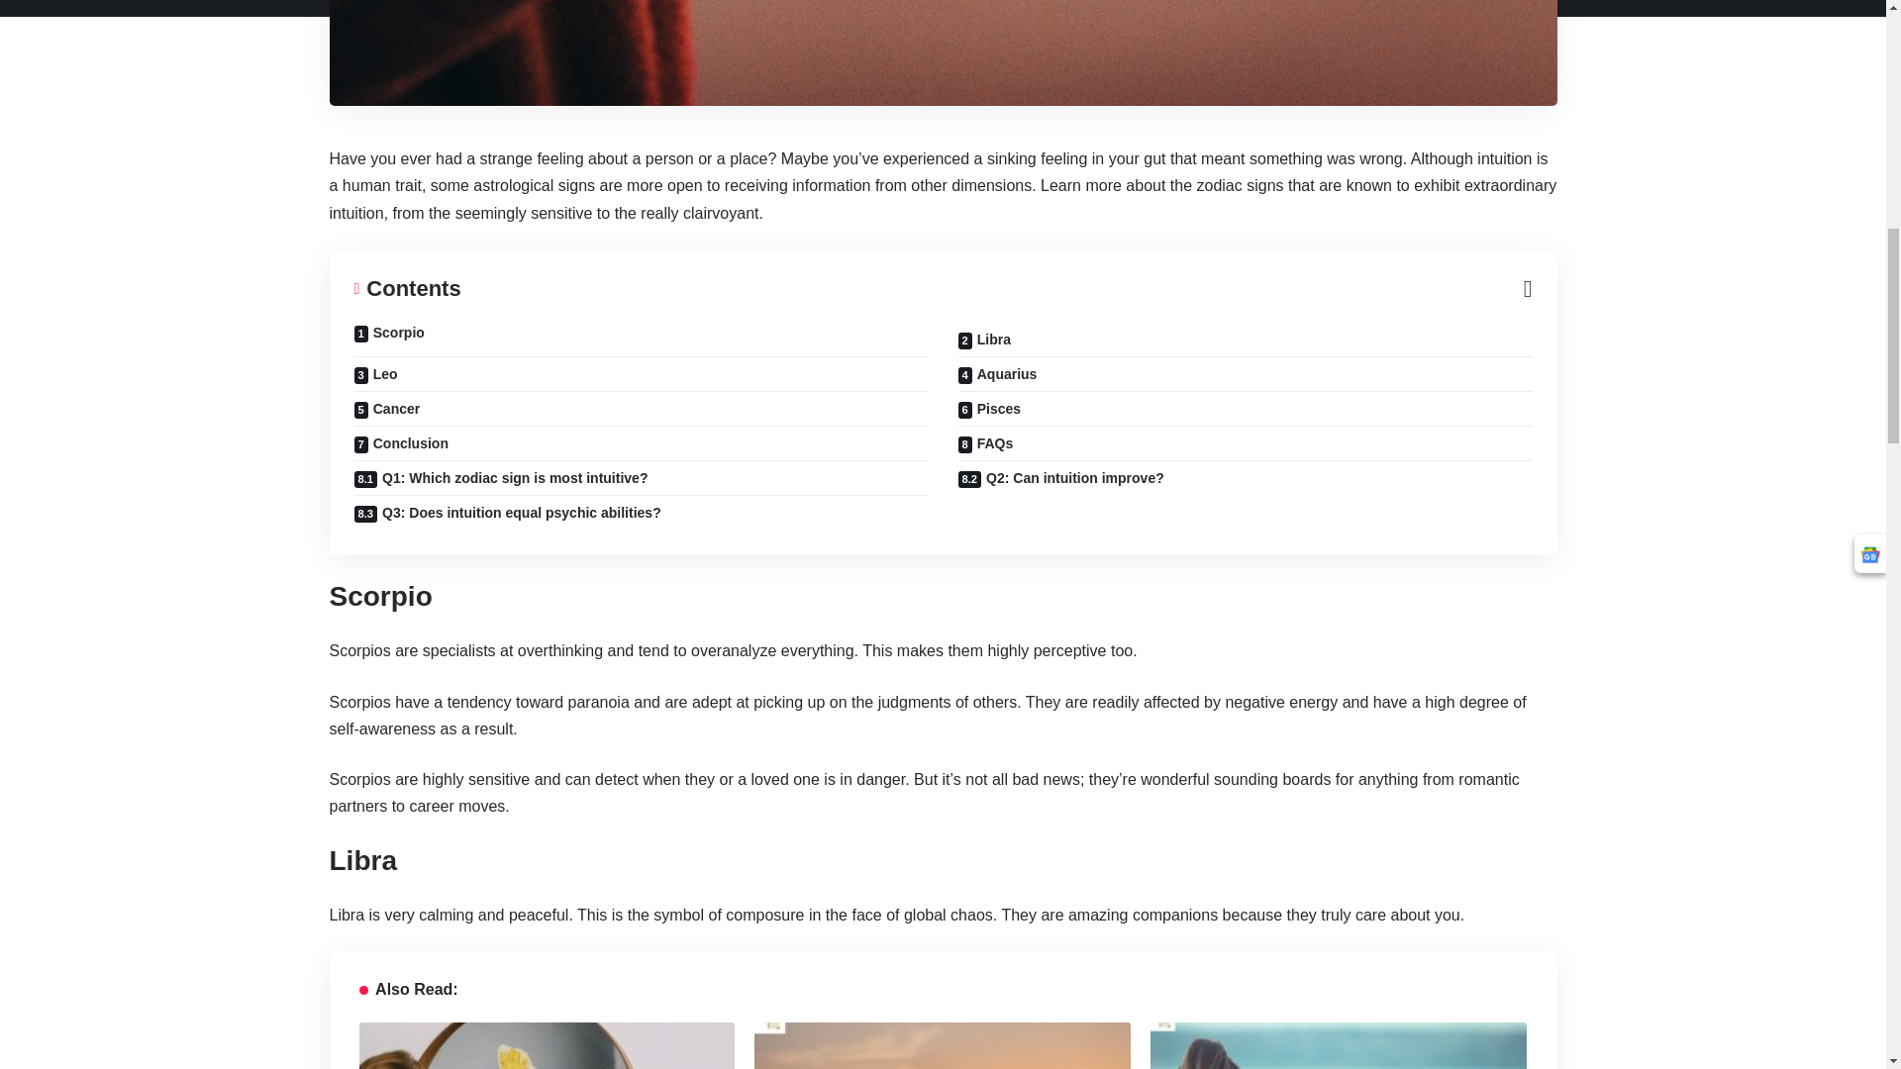 The width and height of the screenshot is (1901, 1069). What do you see at coordinates (640, 443) in the screenshot?
I see `Conclusion` at bounding box center [640, 443].